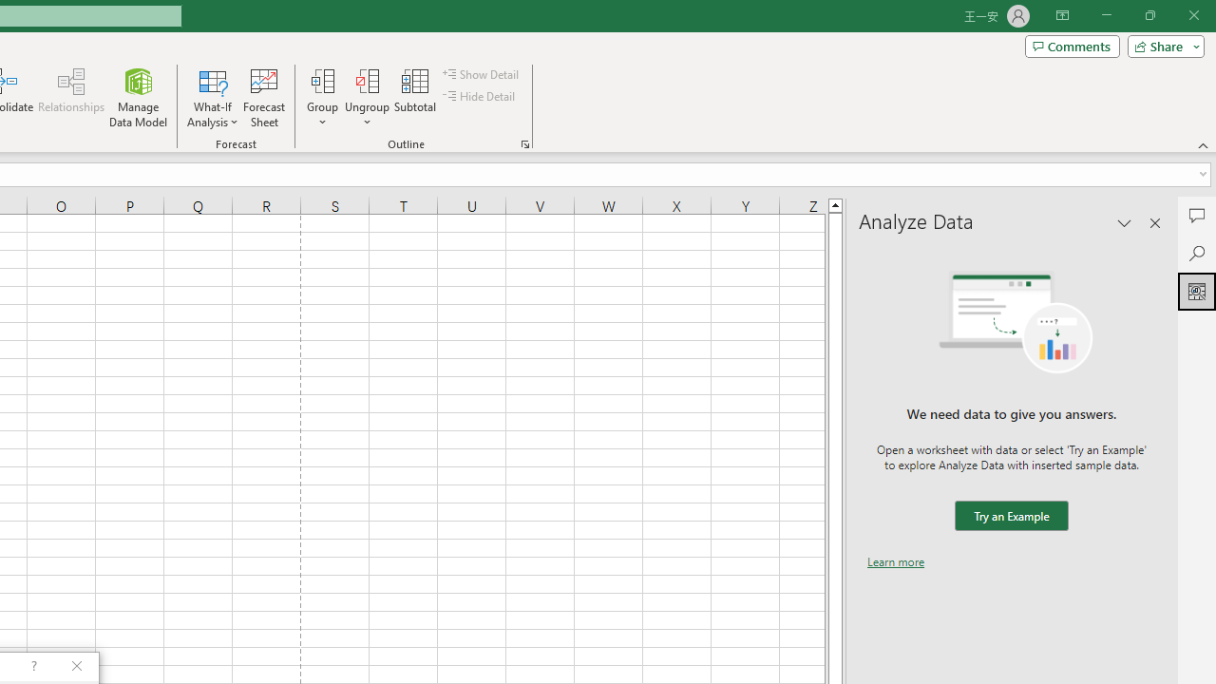  What do you see at coordinates (482, 74) in the screenshot?
I see `Show Detail` at bounding box center [482, 74].